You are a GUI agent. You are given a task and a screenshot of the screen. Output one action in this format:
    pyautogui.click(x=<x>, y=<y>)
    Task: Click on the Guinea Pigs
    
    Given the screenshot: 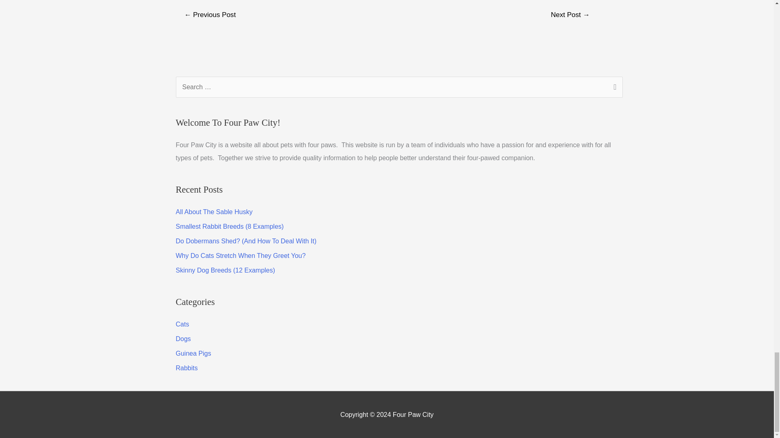 What is the action you would take?
    pyautogui.click(x=193, y=353)
    